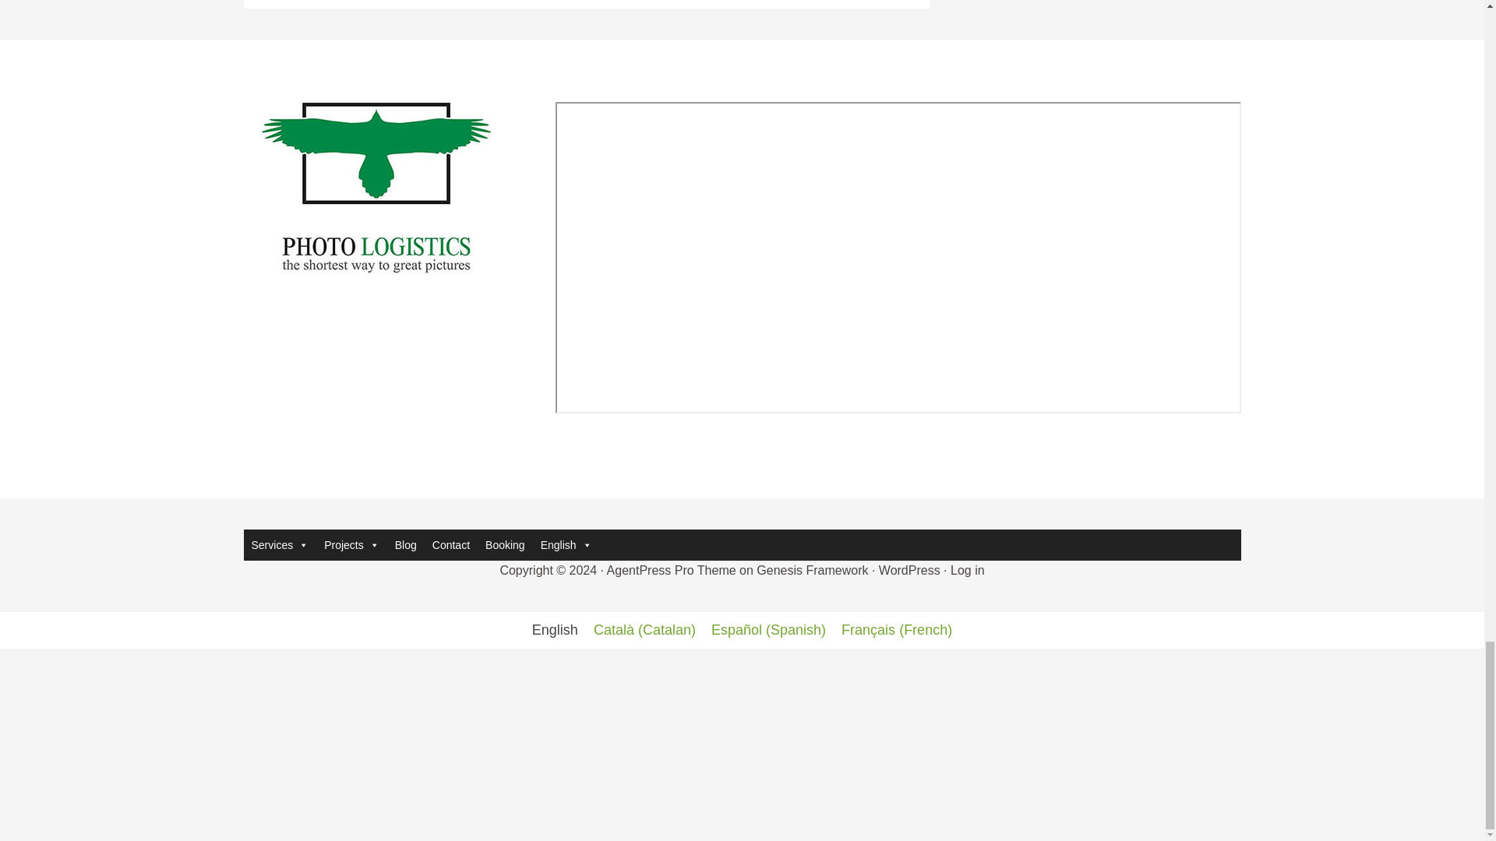 This screenshot has width=1496, height=841. I want to click on Services, so click(279, 545).